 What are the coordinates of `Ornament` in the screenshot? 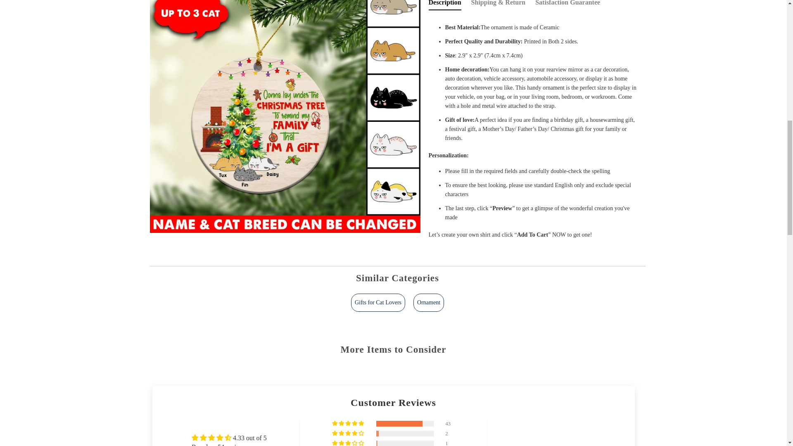 It's located at (429, 302).